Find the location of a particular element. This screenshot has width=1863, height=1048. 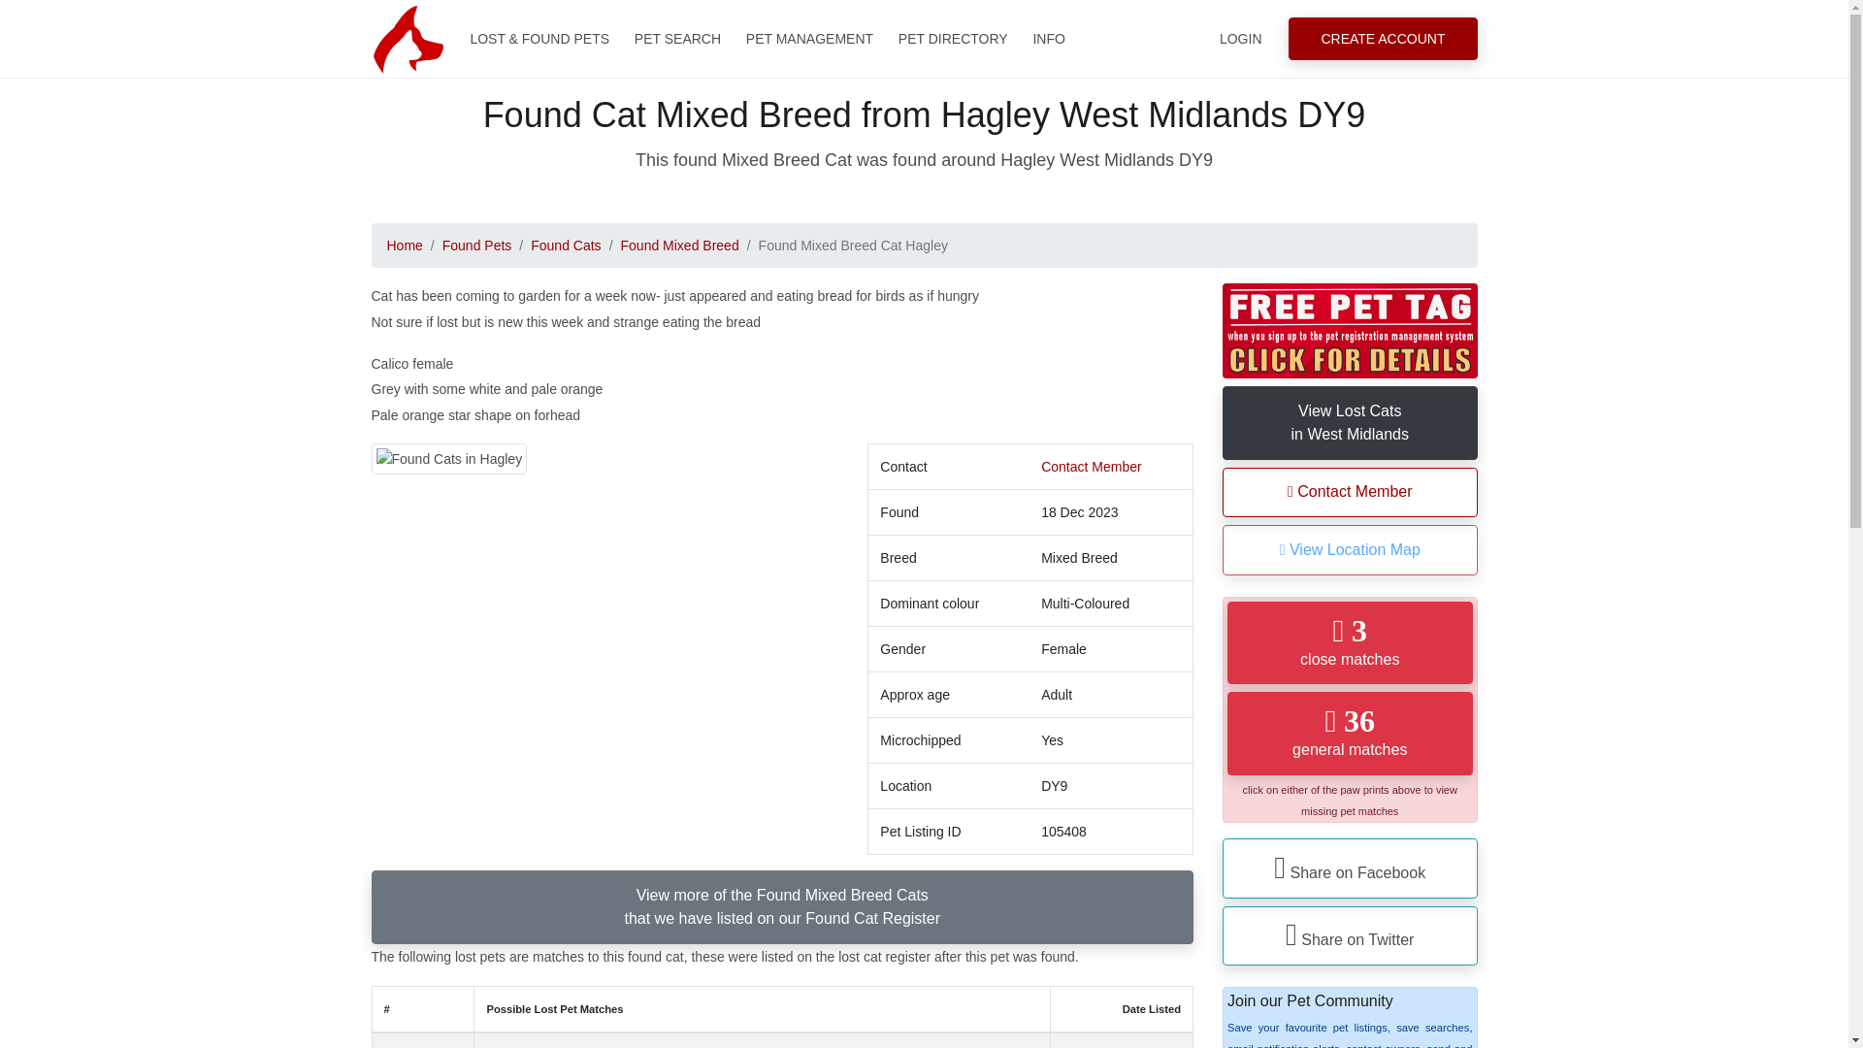

PET MANAGEMENT is located at coordinates (809, 39).